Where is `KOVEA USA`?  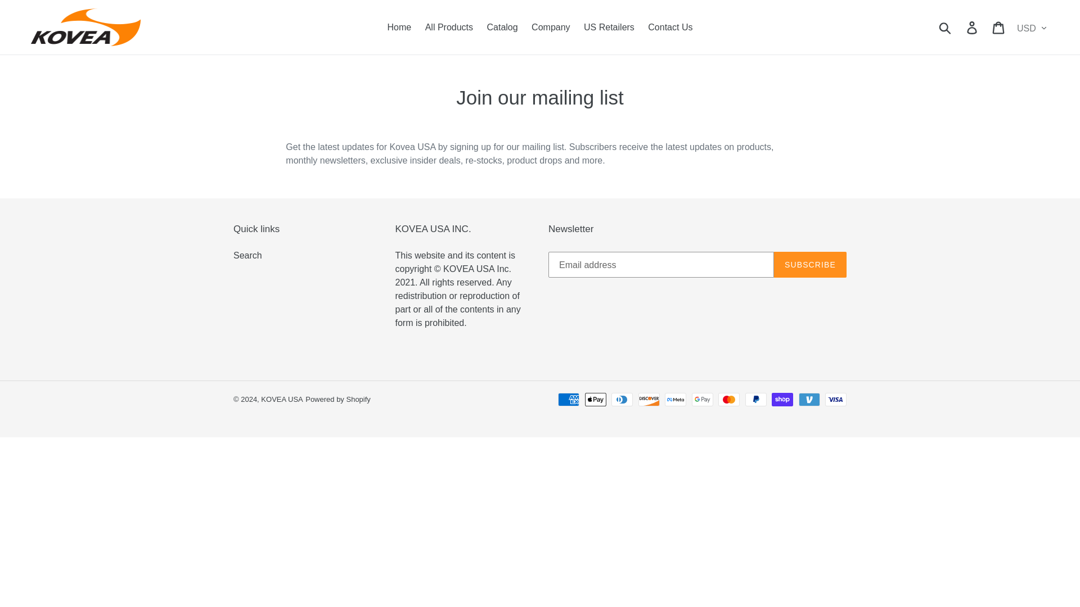
KOVEA USA is located at coordinates (281, 399).